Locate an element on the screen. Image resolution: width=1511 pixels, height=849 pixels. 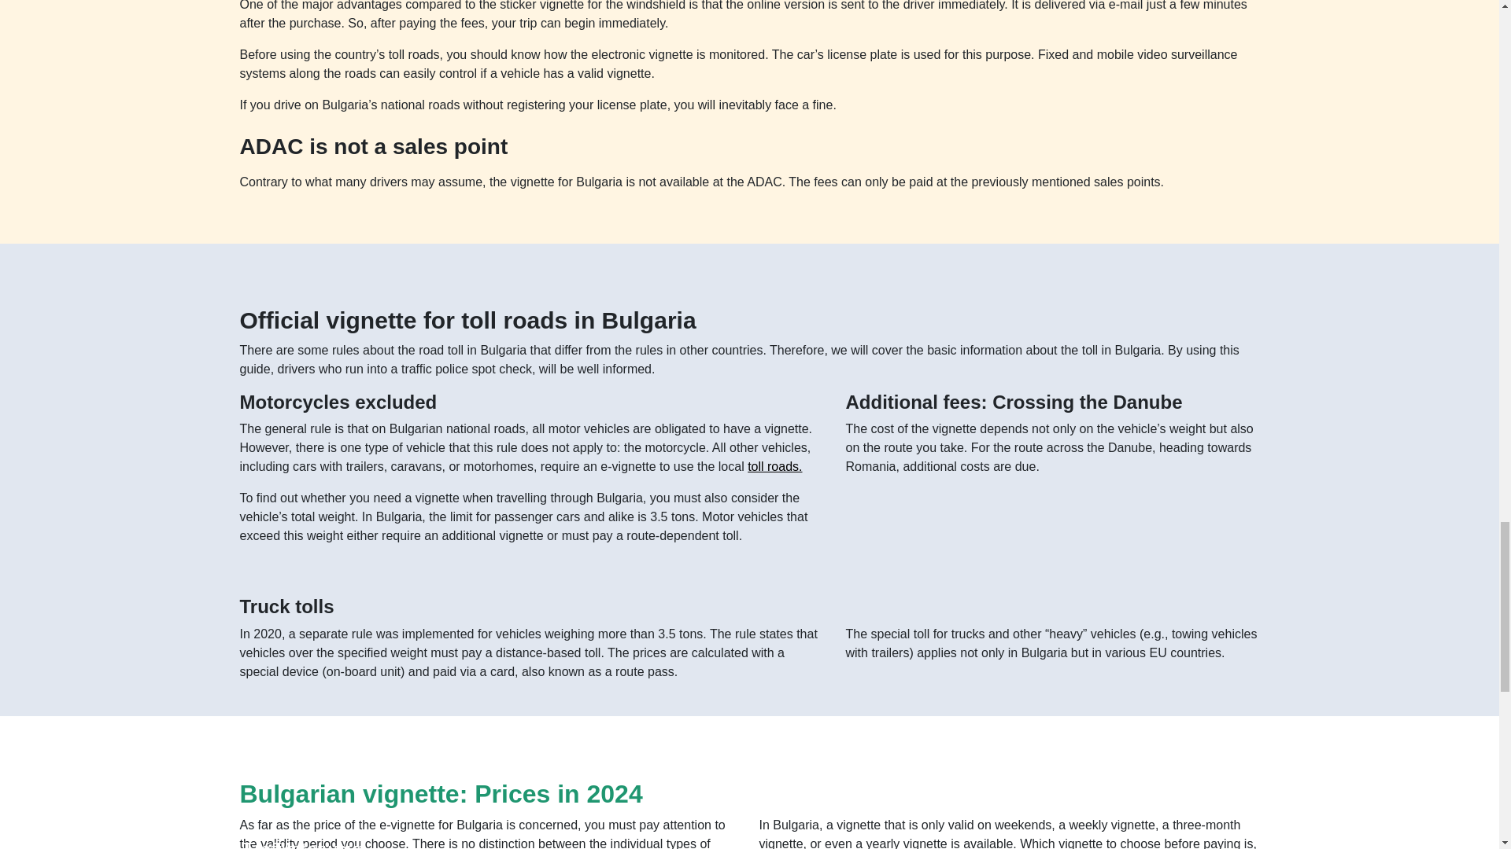
toll roads. is located at coordinates (774, 466).